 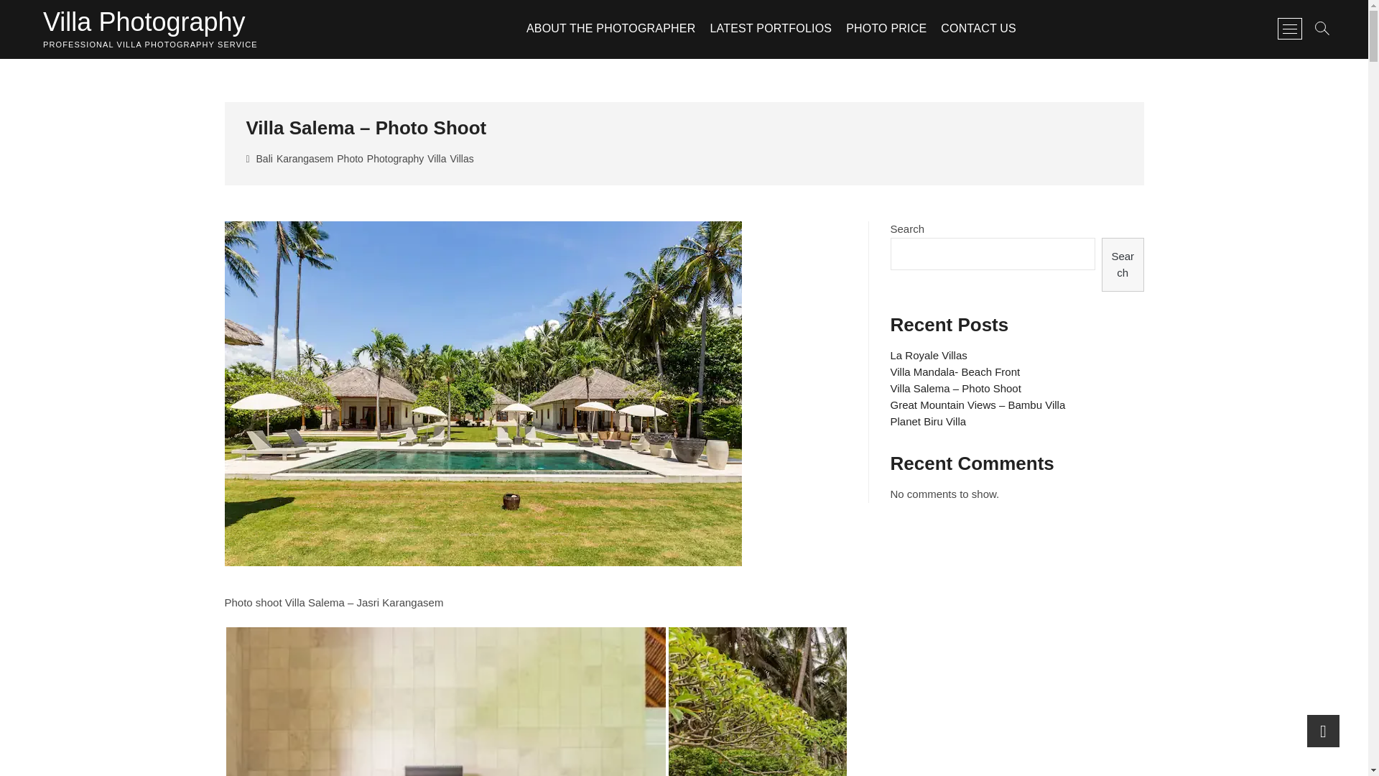 What do you see at coordinates (351, 160) in the screenshot?
I see `Photo` at bounding box center [351, 160].